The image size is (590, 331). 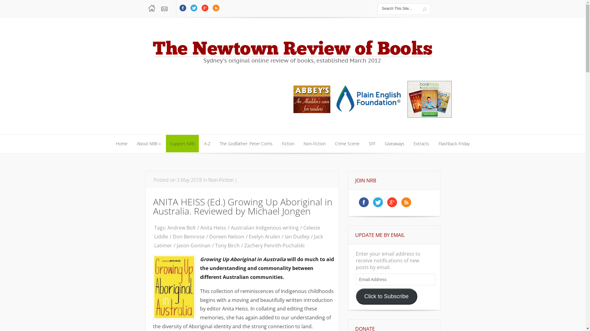 I want to click on Like NRB on Facebook, so click(x=183, y=11).